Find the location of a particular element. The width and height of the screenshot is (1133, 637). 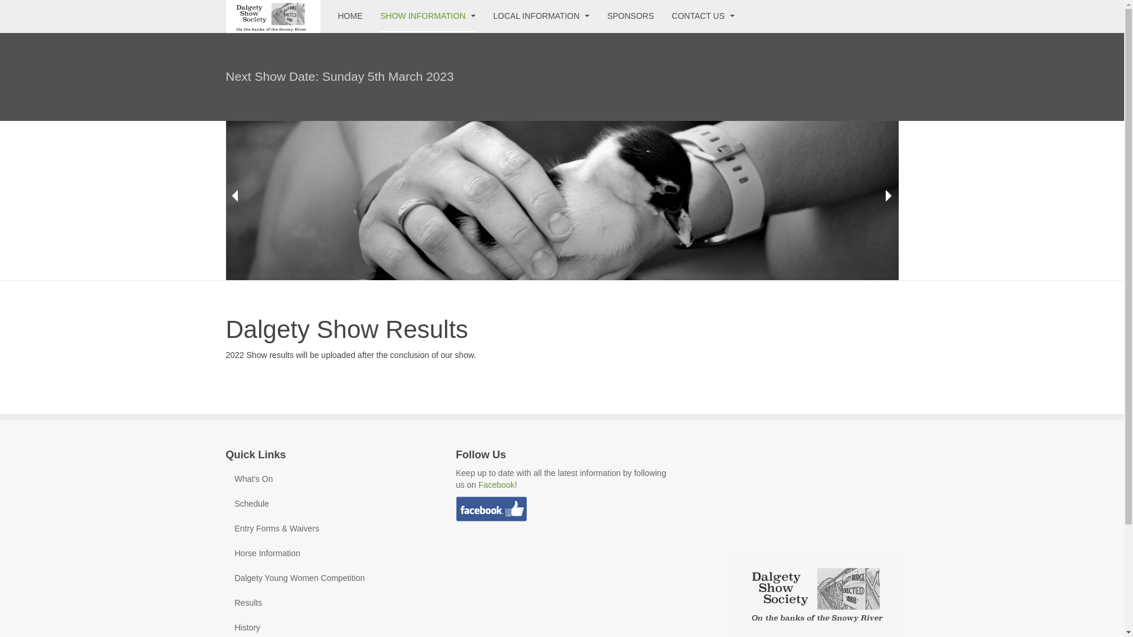

Facebook is located at coordinates (497, 485).